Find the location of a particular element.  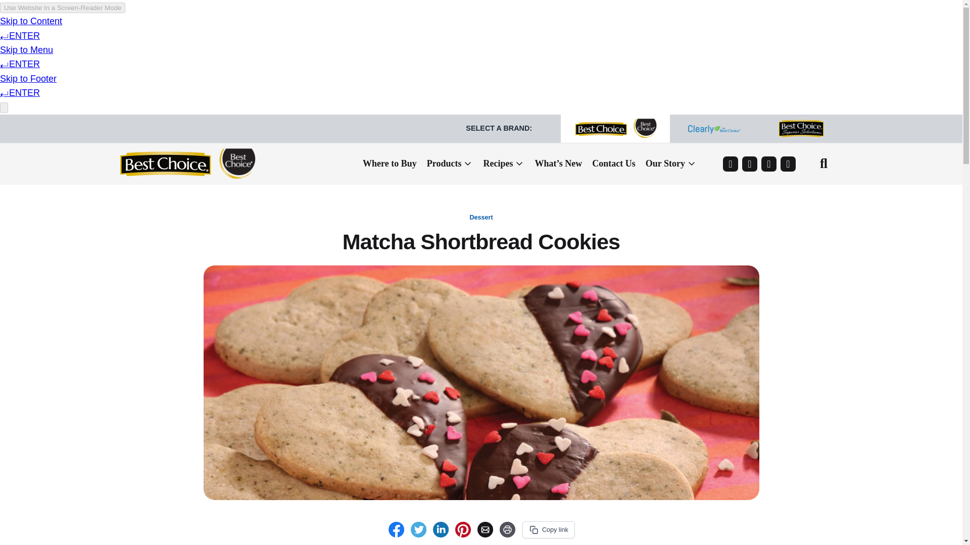

Products is located at coordinates (450, 166).